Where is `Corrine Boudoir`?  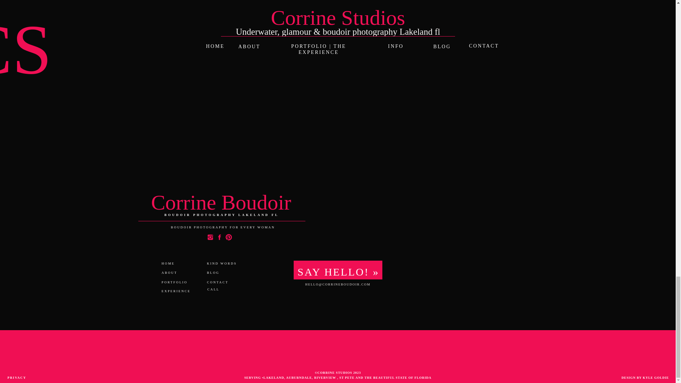
Corrine Boudoir is located at coordinates (221, 201).